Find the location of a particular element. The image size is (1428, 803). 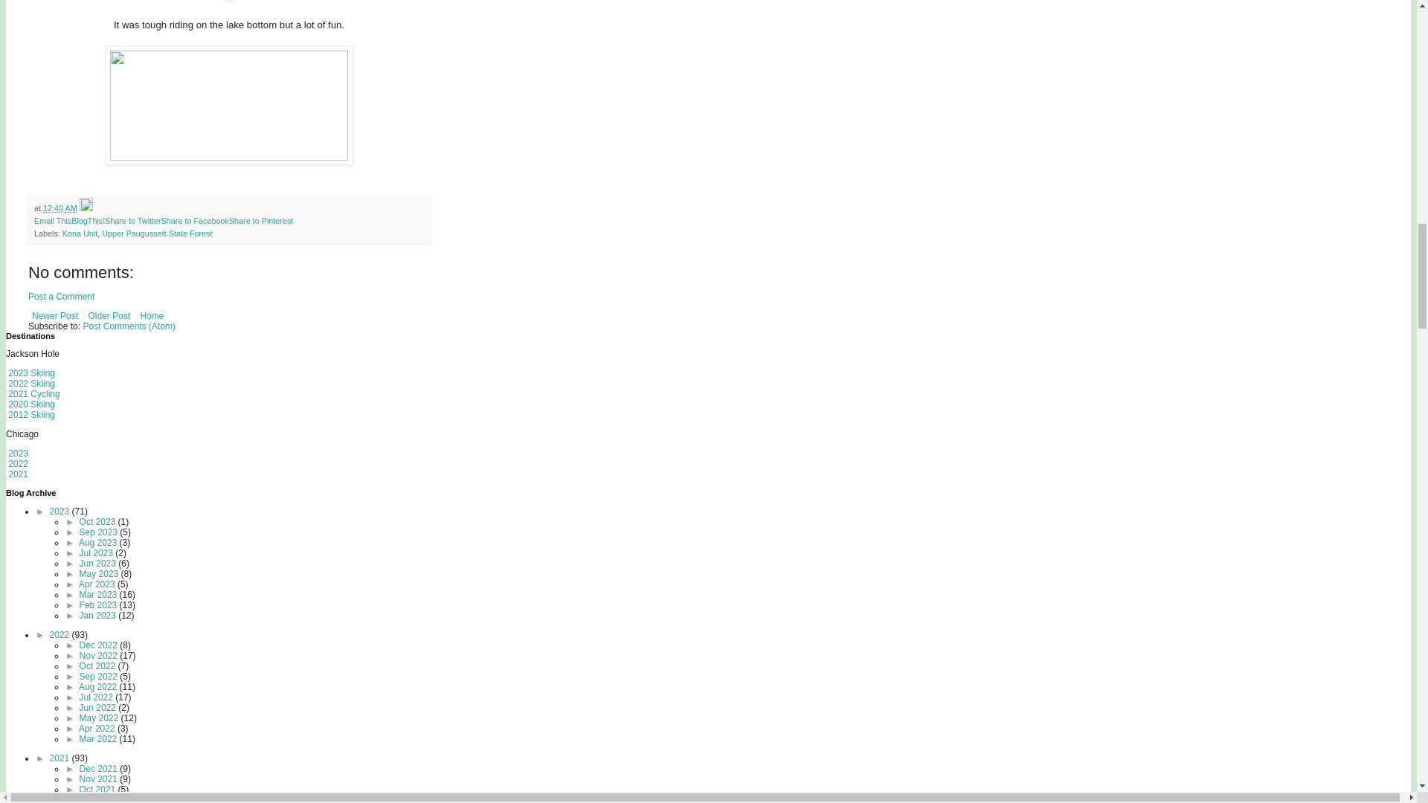

Newer Post is located at coordinates (55, 315).